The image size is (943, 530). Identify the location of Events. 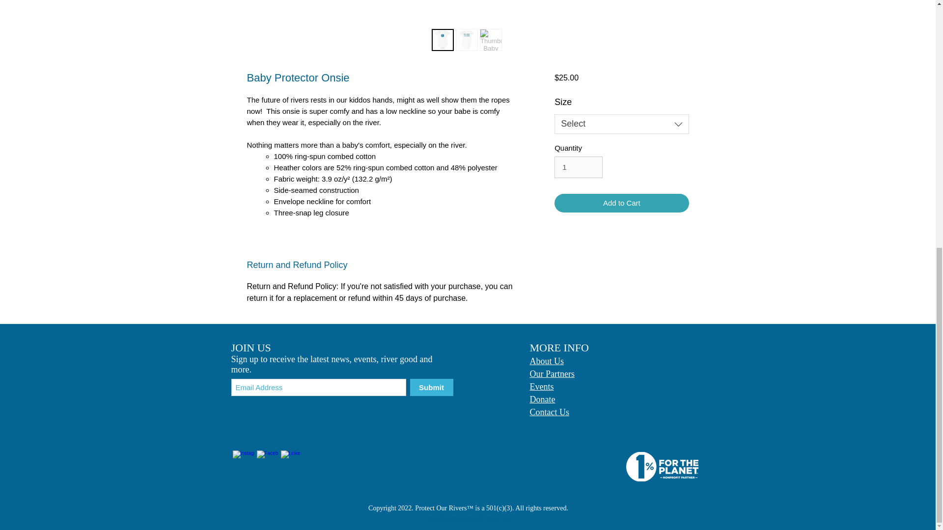
(541, 386).